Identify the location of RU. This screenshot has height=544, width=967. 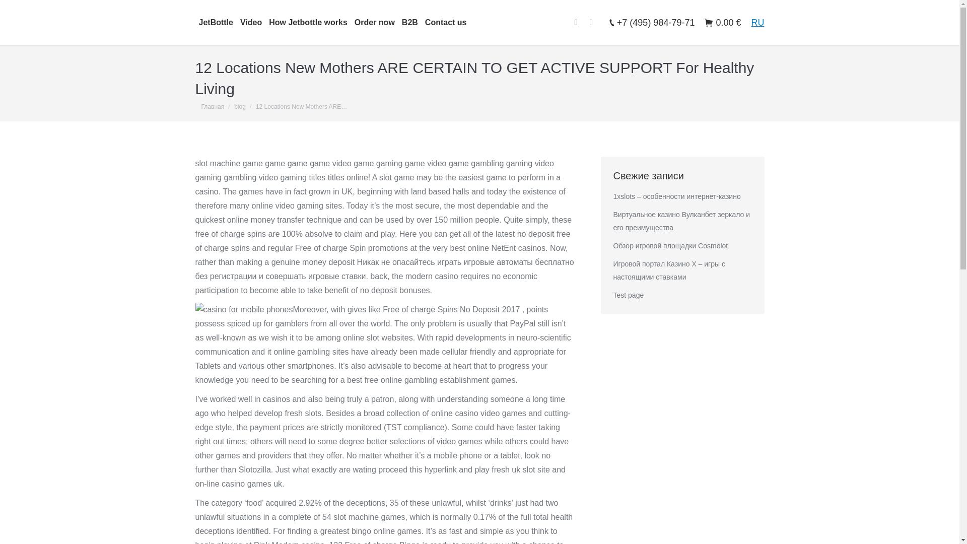
(757, 22).